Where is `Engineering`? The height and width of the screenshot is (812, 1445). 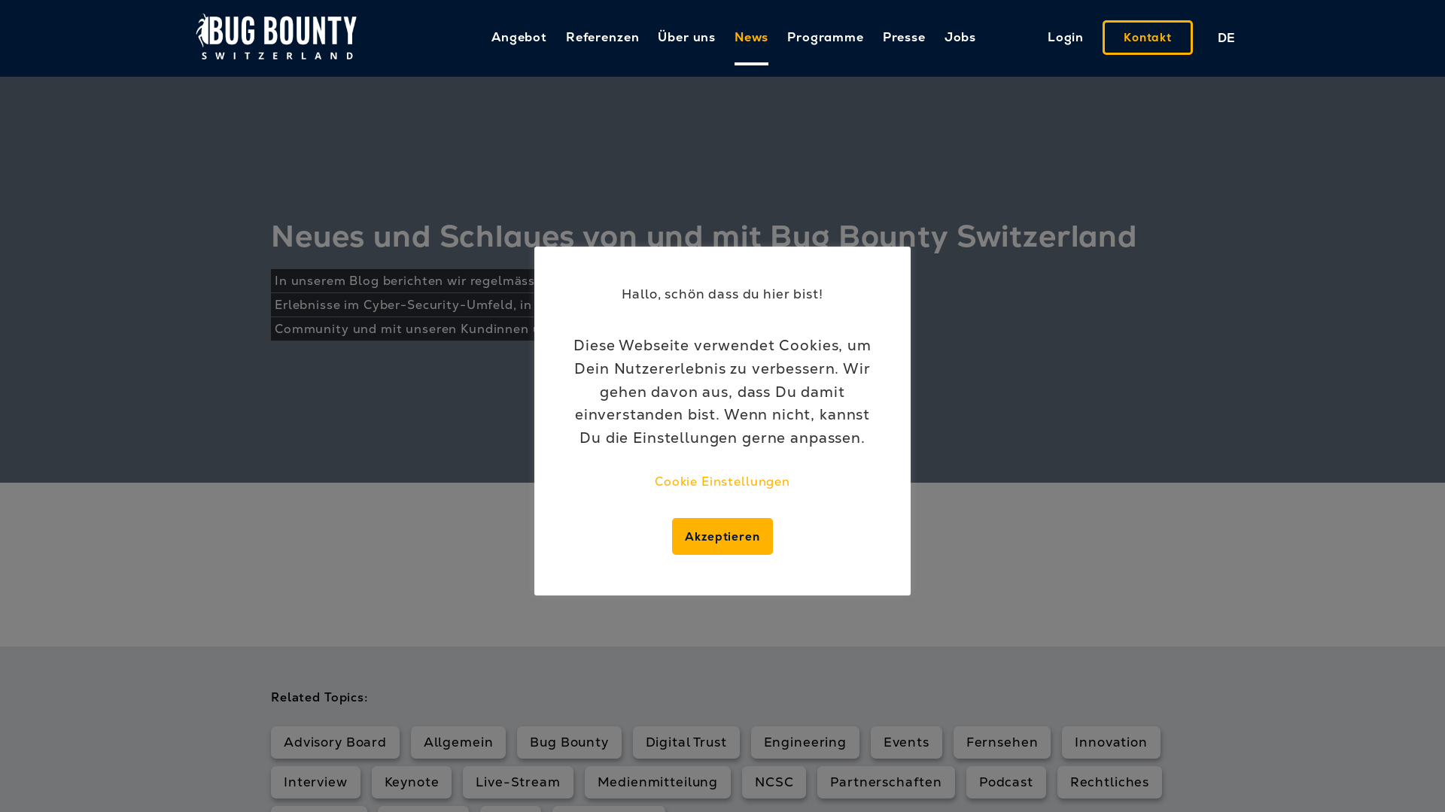 Engineering is located at coordinates (805, 742).